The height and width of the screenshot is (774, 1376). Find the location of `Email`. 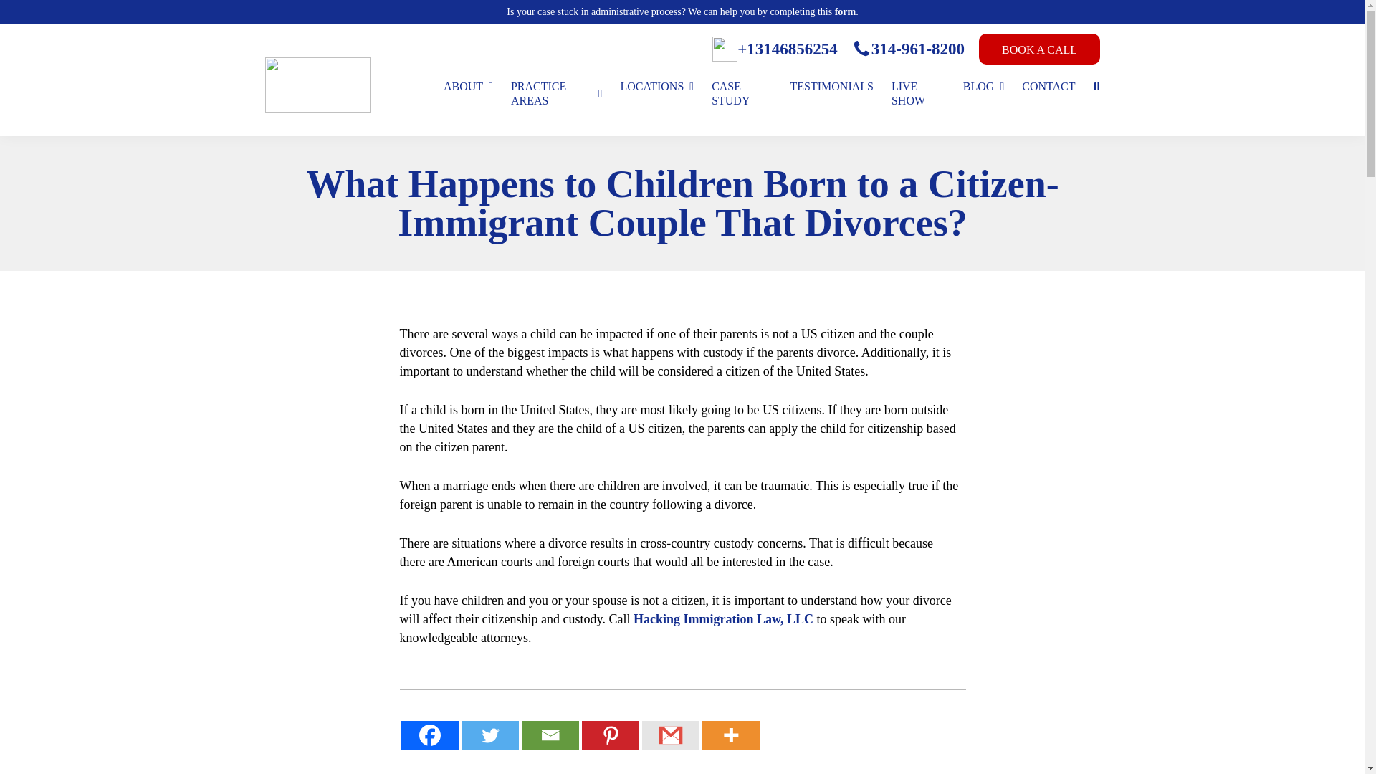

Email is located at coordinates (550, 735).